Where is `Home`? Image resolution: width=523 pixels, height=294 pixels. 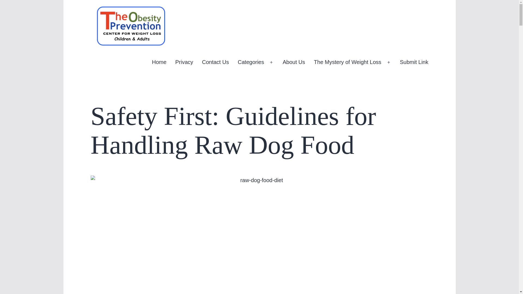
Home is located at coordinates (159, 62).